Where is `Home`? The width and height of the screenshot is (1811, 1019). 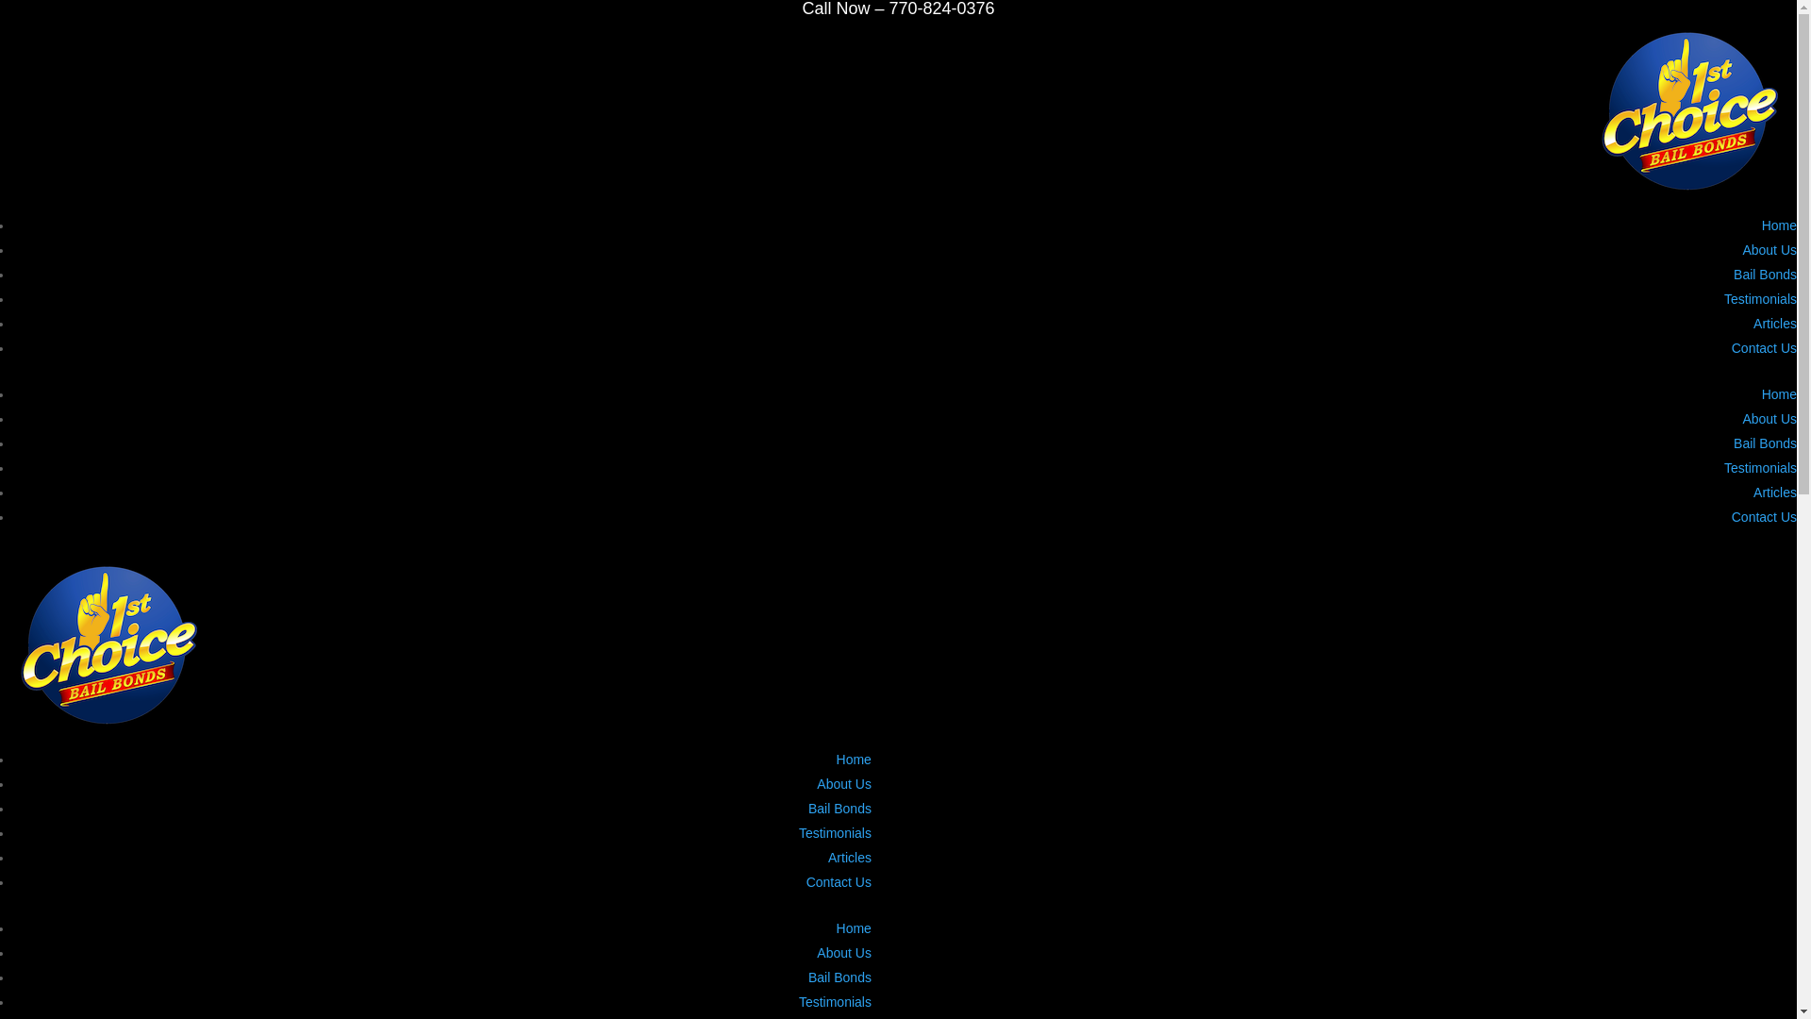
Home is located at coordinates (855, 760).